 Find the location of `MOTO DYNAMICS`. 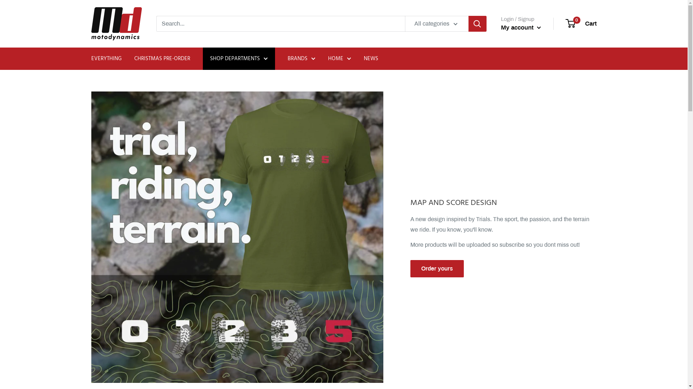

MOTO DYNAMICS is located at coordinates (116, 24).